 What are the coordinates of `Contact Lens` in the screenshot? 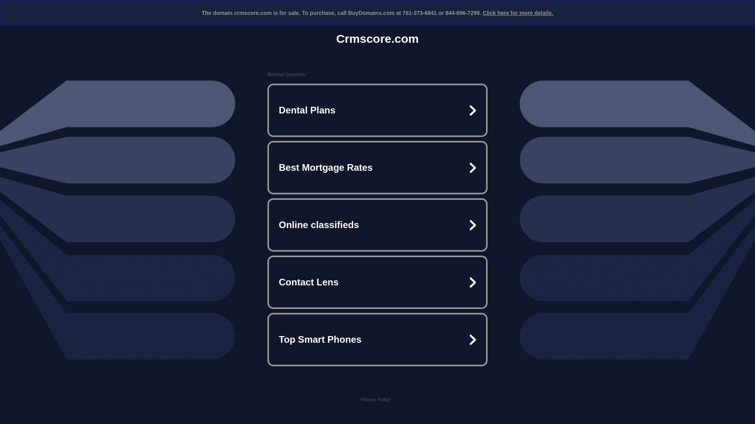 It's located at (377, 282).